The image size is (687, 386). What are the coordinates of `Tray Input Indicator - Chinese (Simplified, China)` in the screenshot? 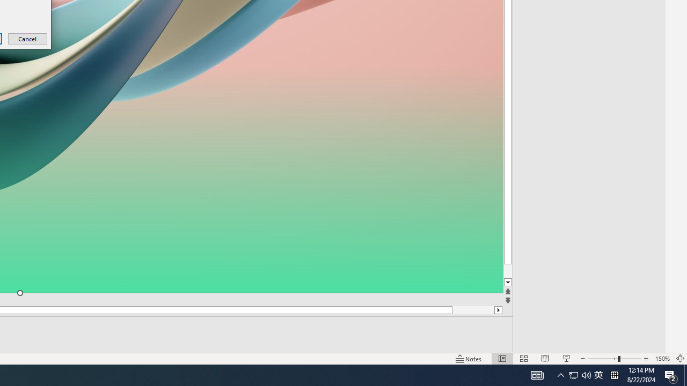 It's located at (614, 375).